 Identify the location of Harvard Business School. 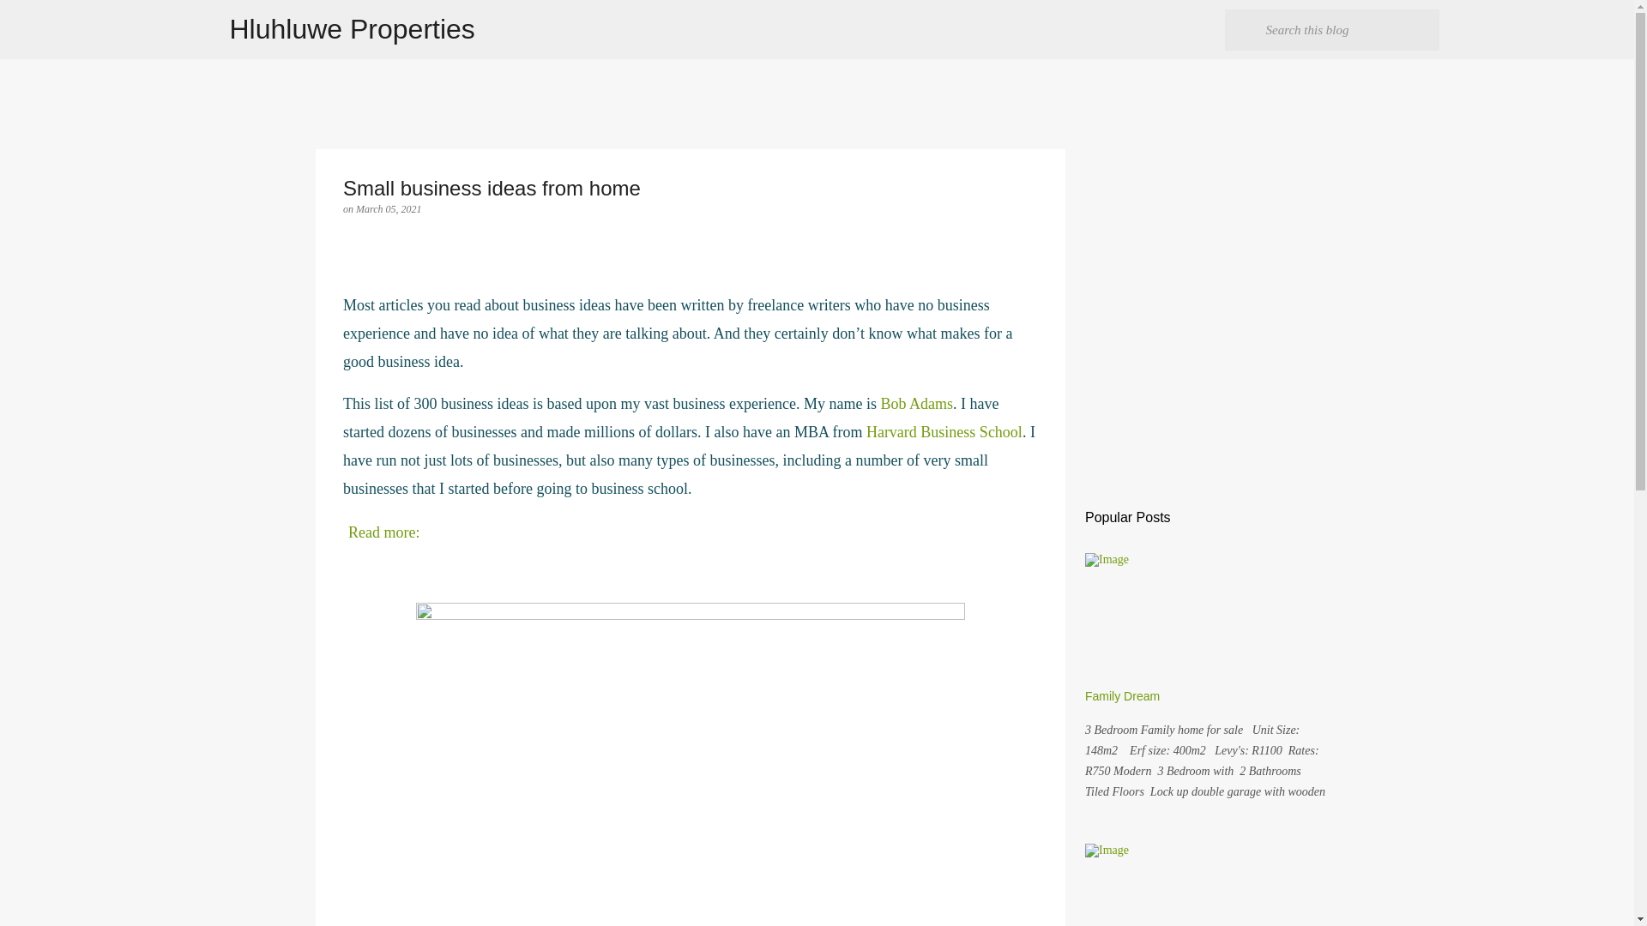
(944, 432).